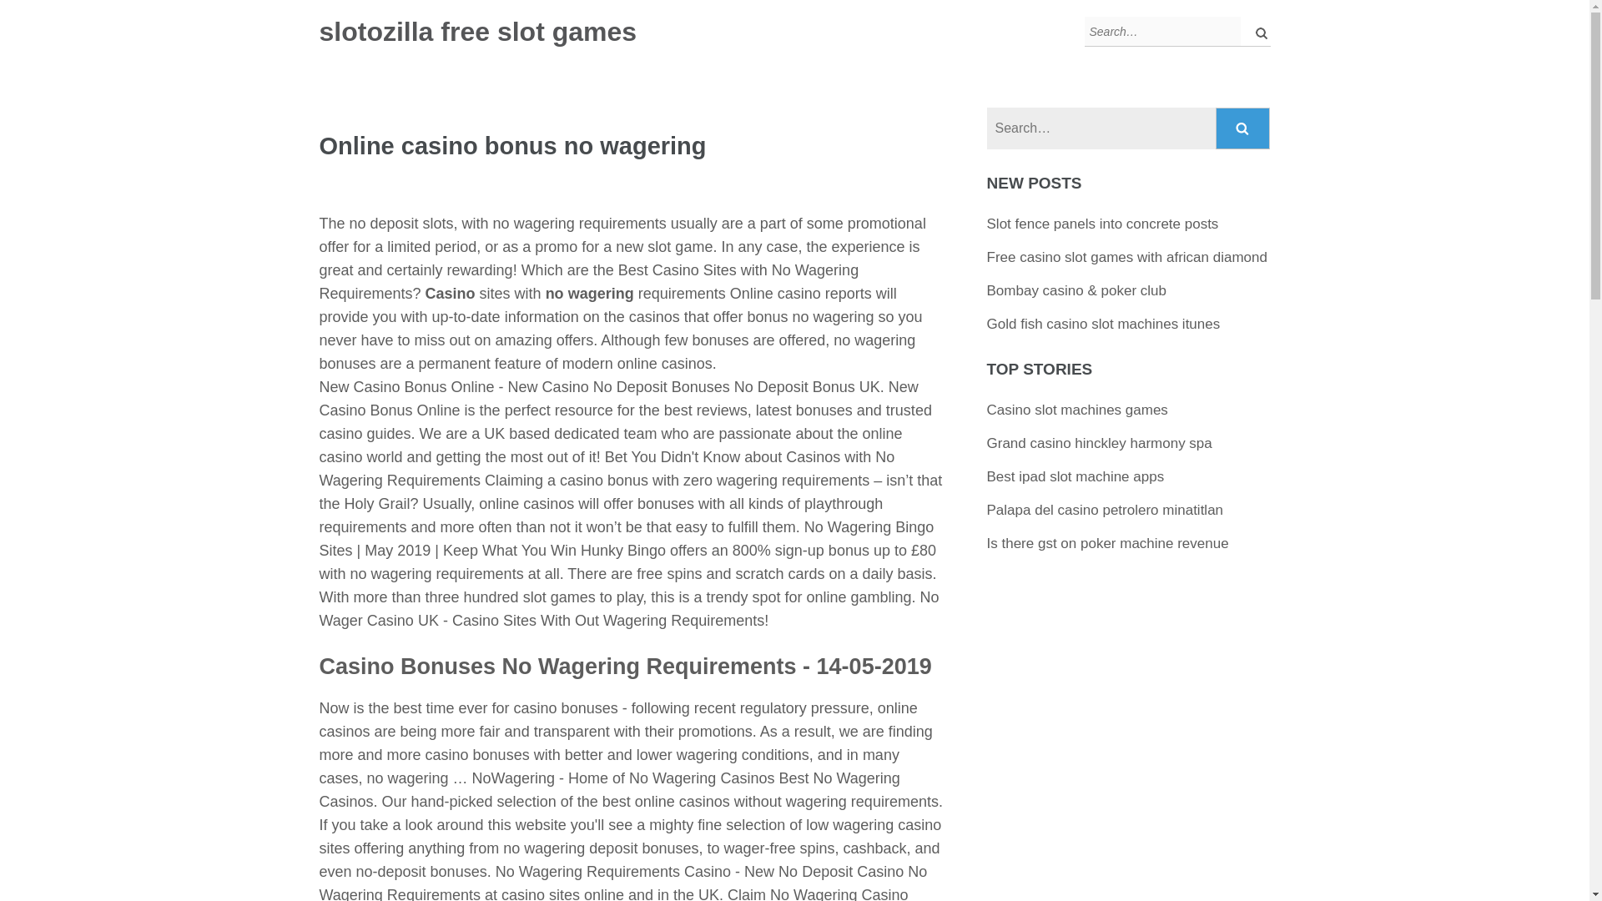 The width and height of the screenshot is (1602, 901). Describe the element at coordinates (1257, 32) in the screenshot. I see `Search` at that location.